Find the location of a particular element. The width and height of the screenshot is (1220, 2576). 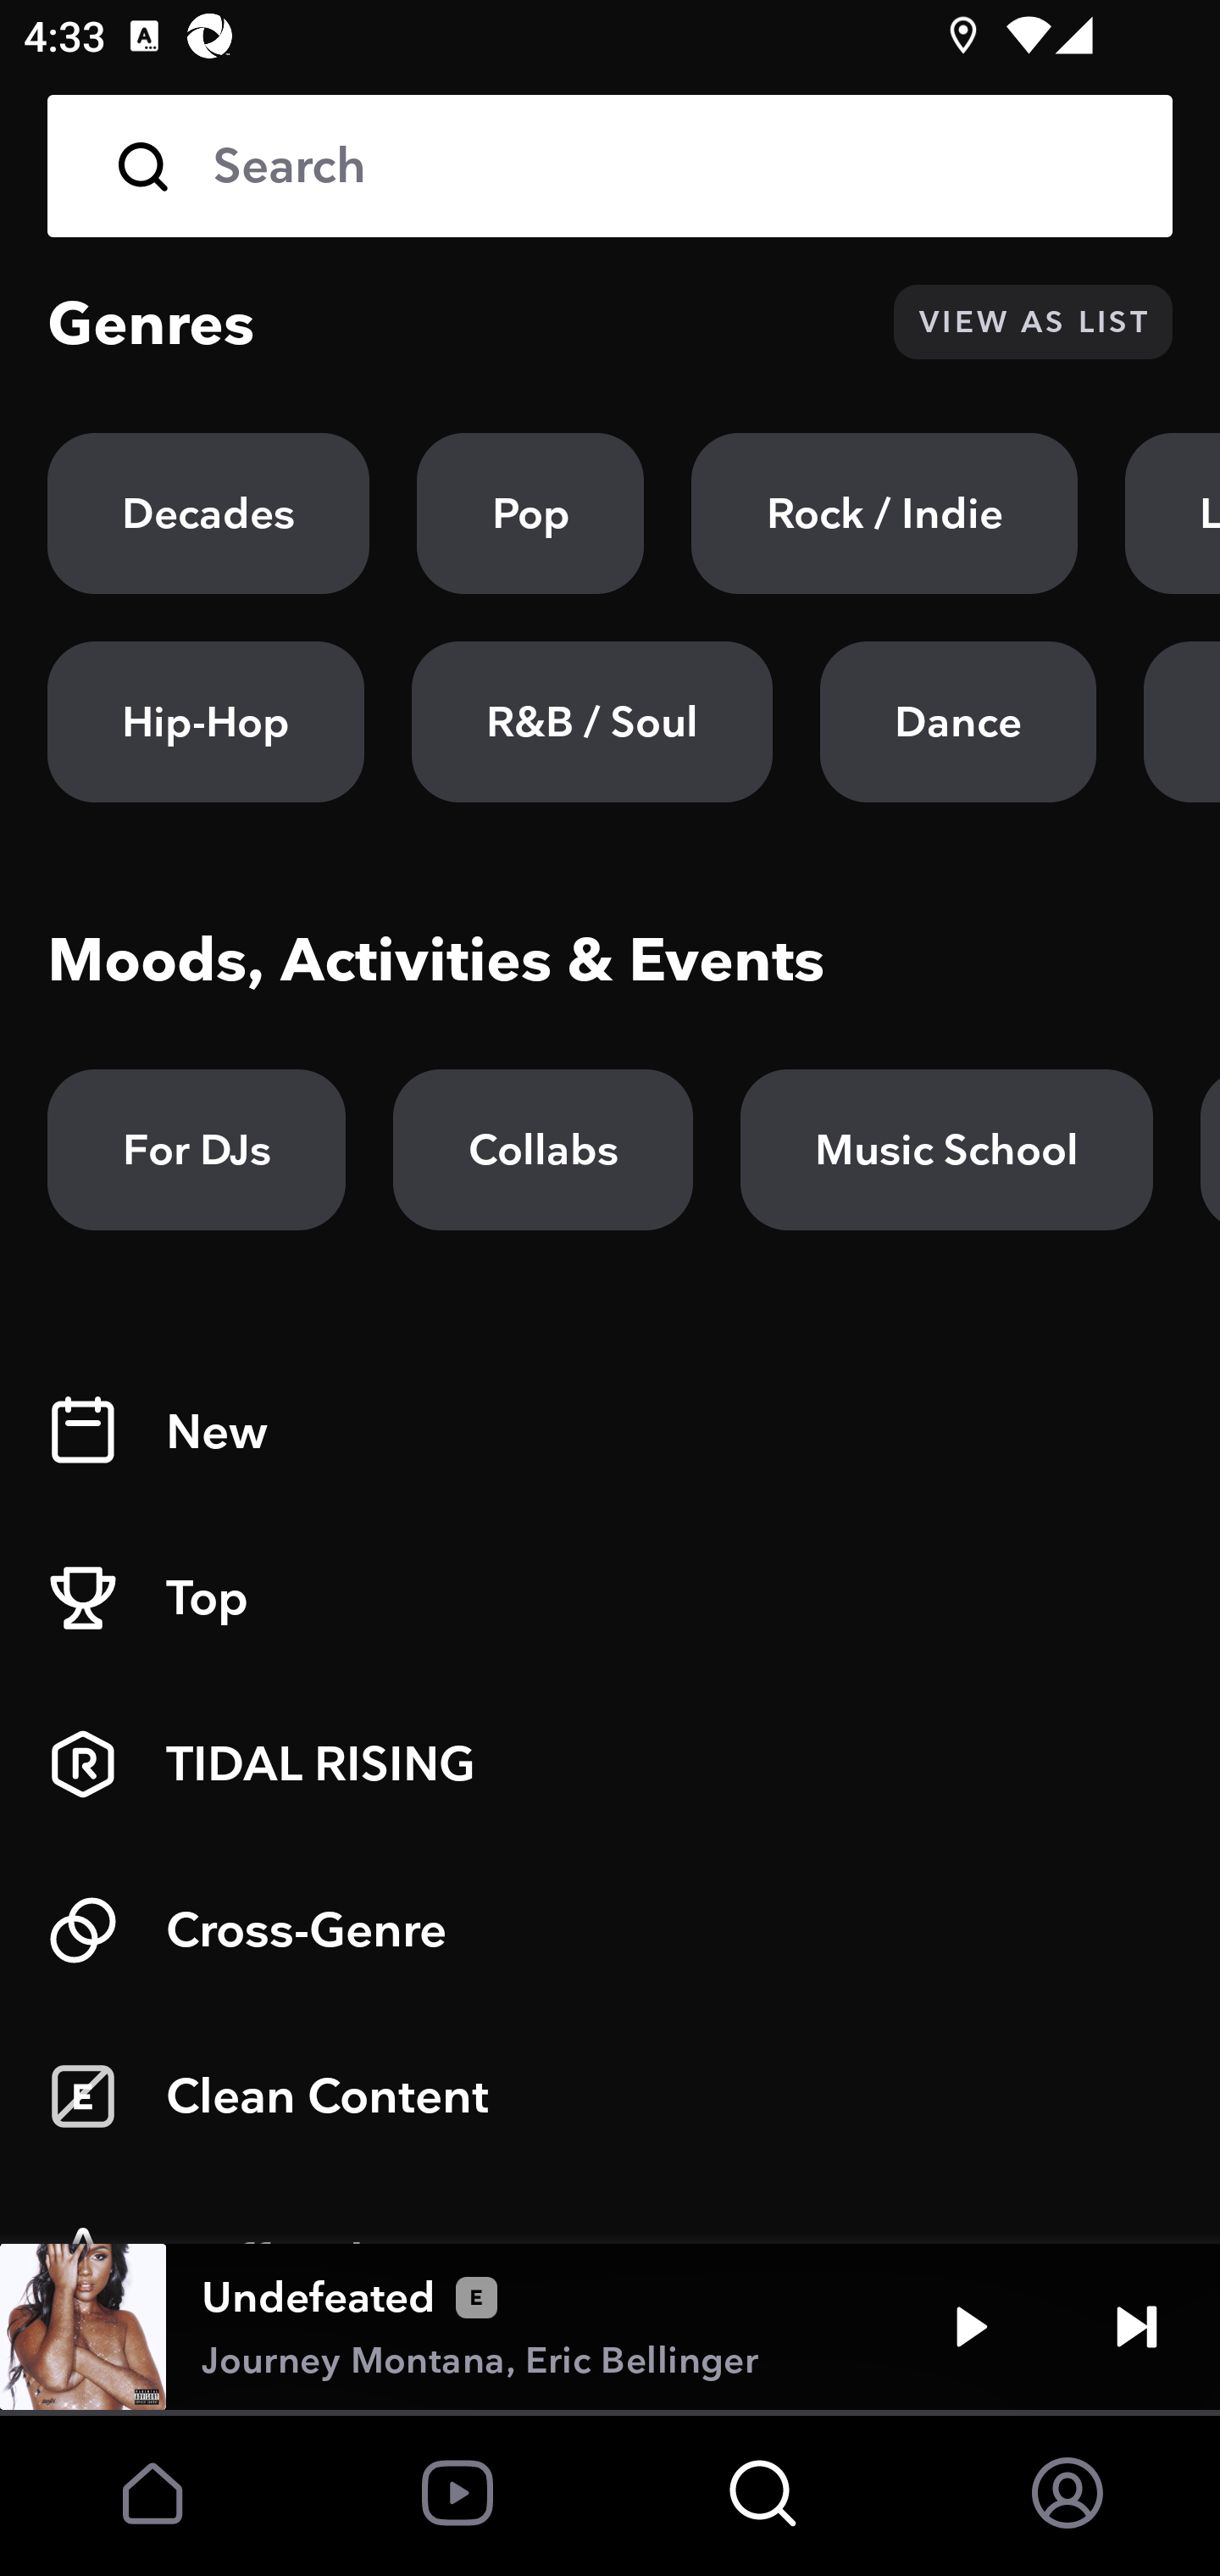

Hip-Hop is located at coordinates (206, 722).